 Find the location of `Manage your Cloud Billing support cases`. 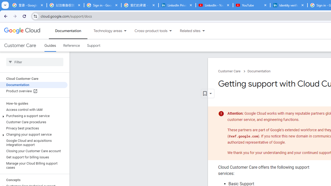

Manage your Cloud Billing support cases is located at coordinates (34, 165).